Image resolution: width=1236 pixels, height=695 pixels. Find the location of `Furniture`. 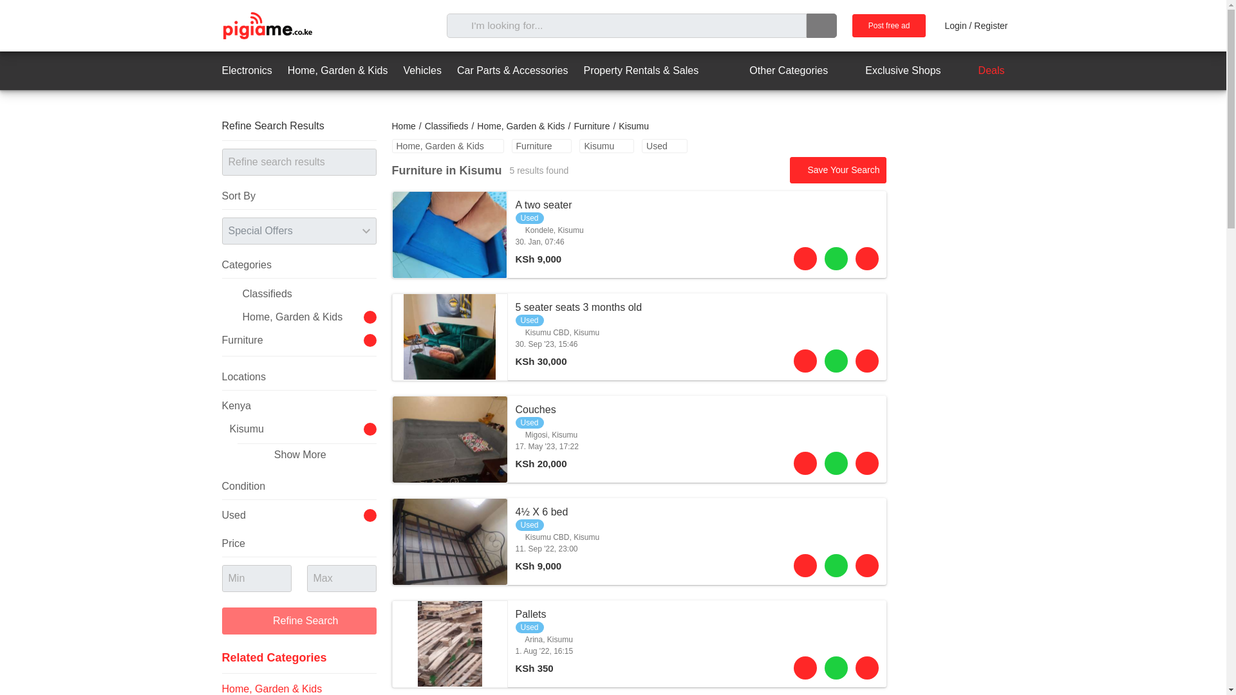

Furniture is located at coordinates (403, 126).